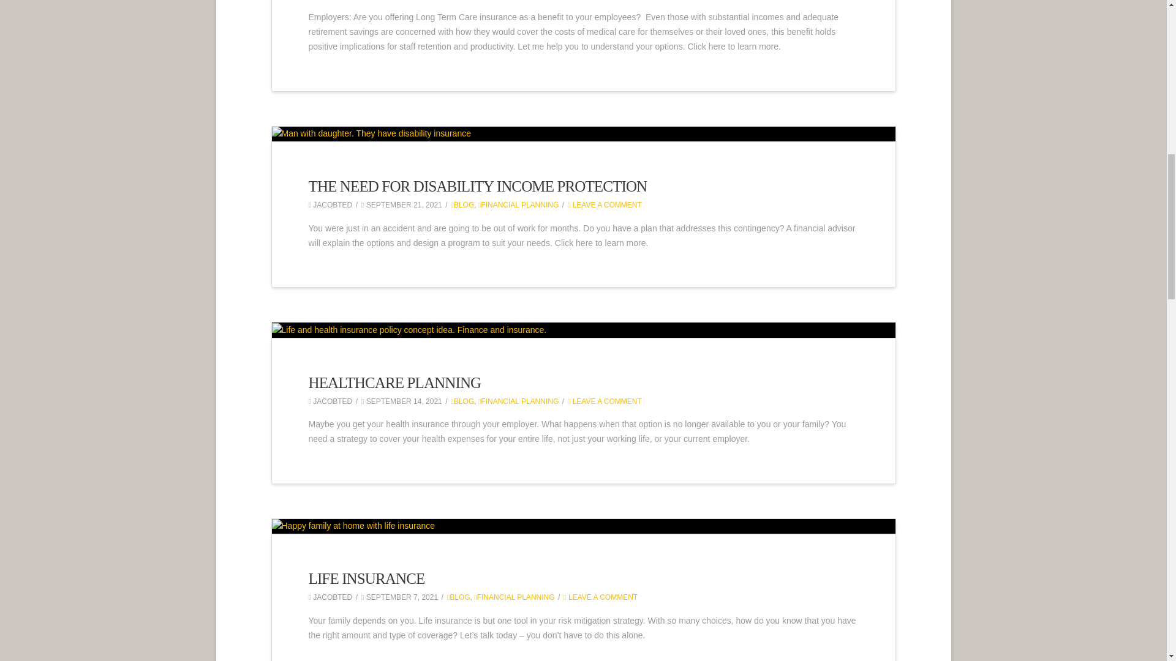 This screenshot has width=1176, height=661. What do you see at coordinates (518, 401) in the screenshot?
I see `FINANCIAL PLANNING` at bounding box center [518, 401].